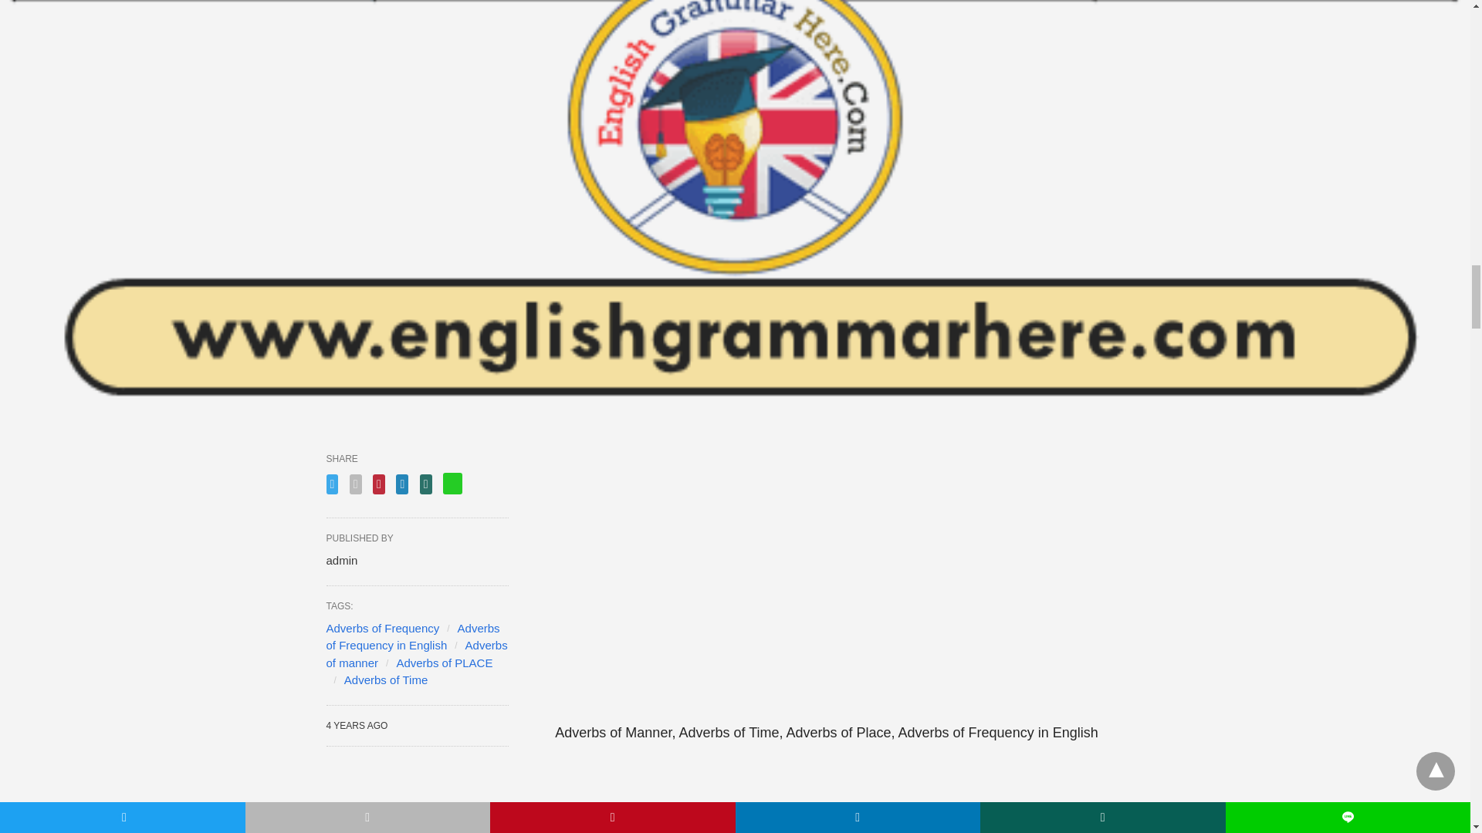 The height and width of the screenshot is (833, 1482). Describe the element at coordinates (452, 484) in the screenshot. I see `line share` at that location.